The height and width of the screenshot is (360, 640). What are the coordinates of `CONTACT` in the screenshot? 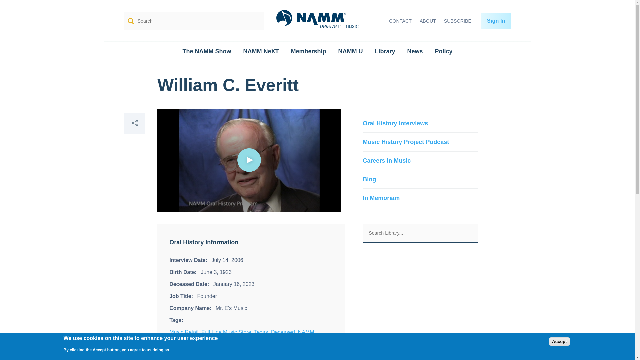 It's located at (400, 21).